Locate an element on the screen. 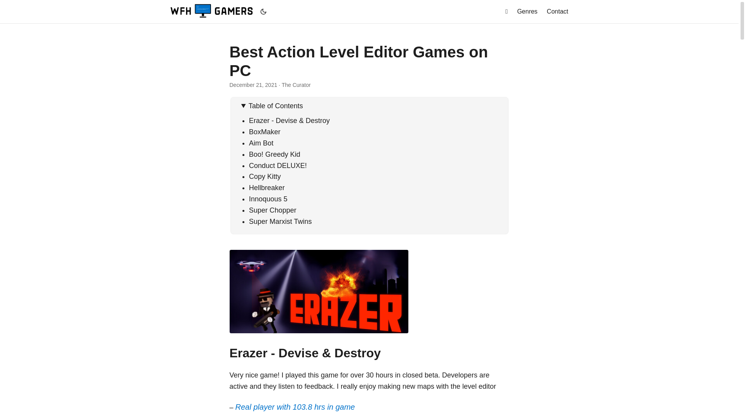 The width and height of the screenshot is (746, 419). Super Chopper is located at coordinates (273, 210).